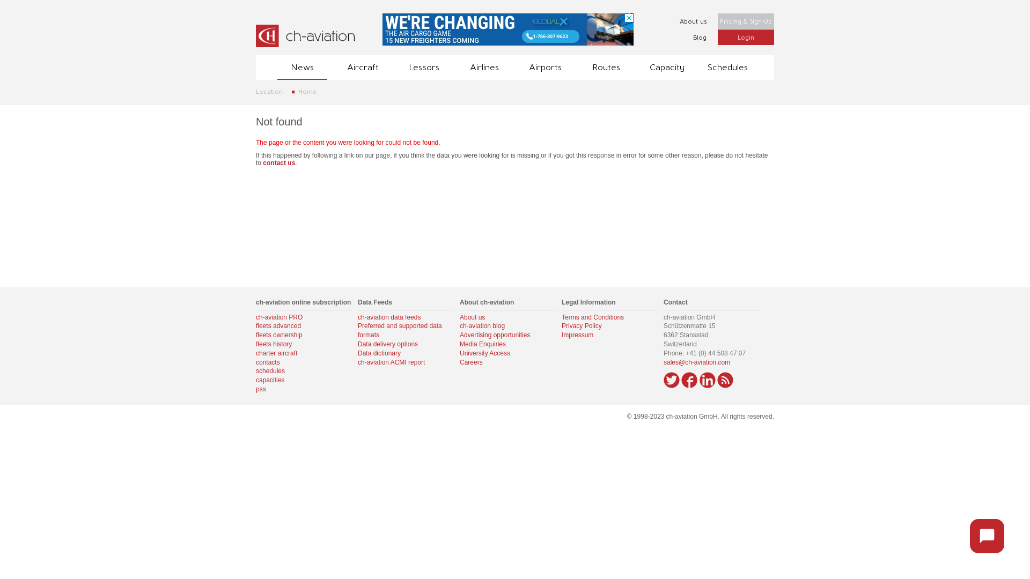 This screenshot has height=579, width=1030. What do you see at coordinates (472, 317) in the screenshot?
I see `About us` at bounding box center [472, 317].